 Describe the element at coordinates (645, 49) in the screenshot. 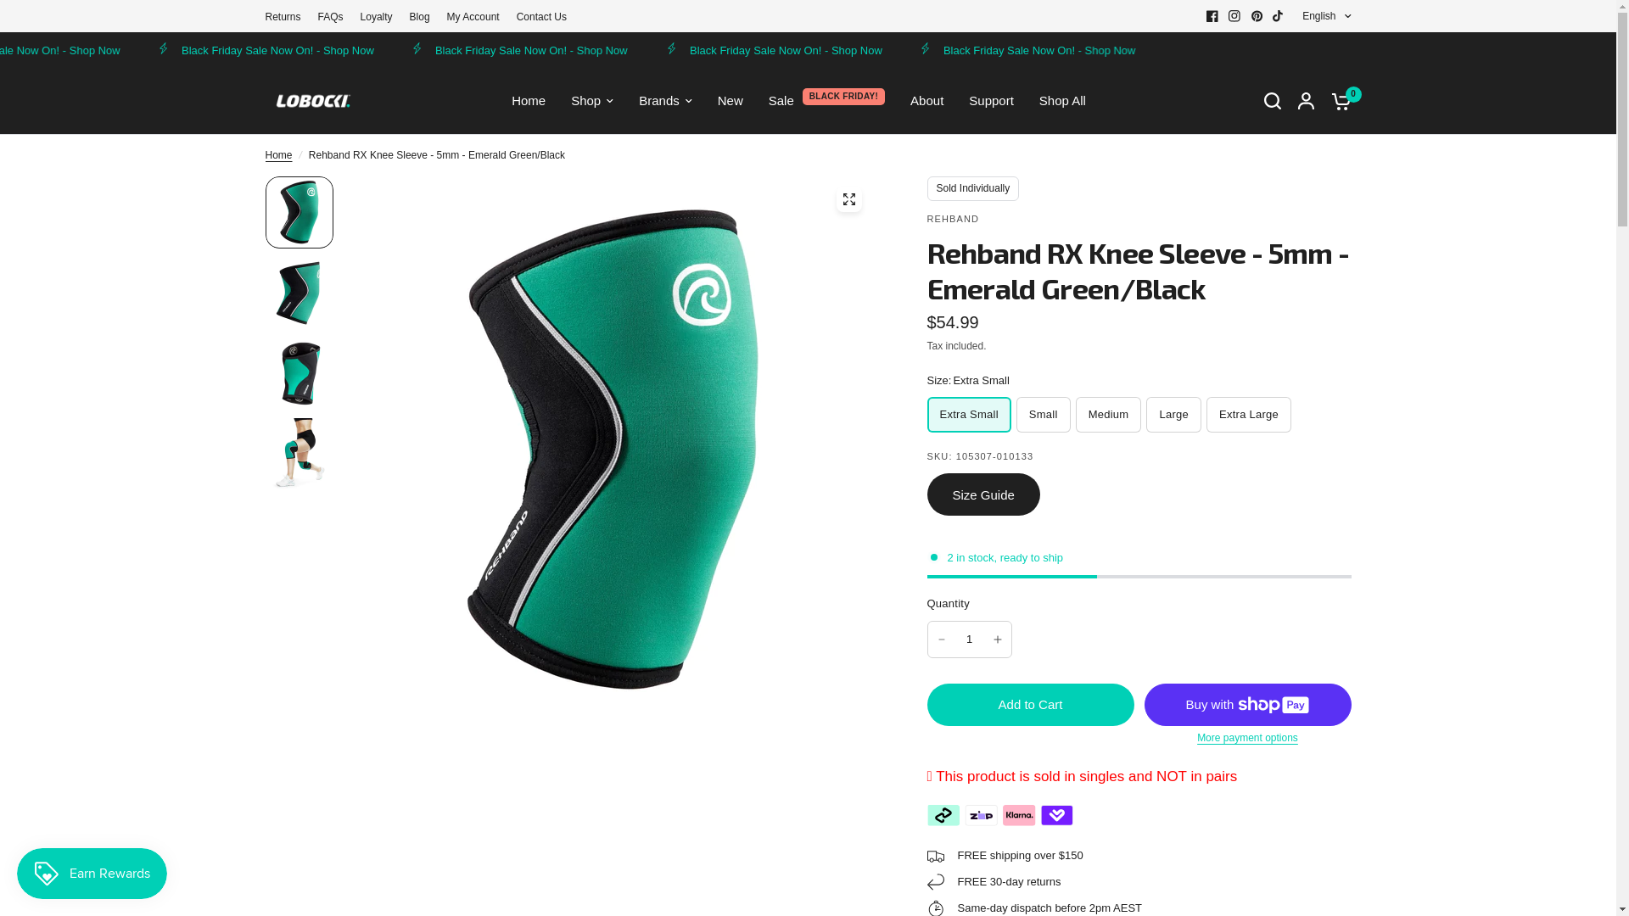

I see `Black Friday Sale Now On! - Shop Now` at that location.